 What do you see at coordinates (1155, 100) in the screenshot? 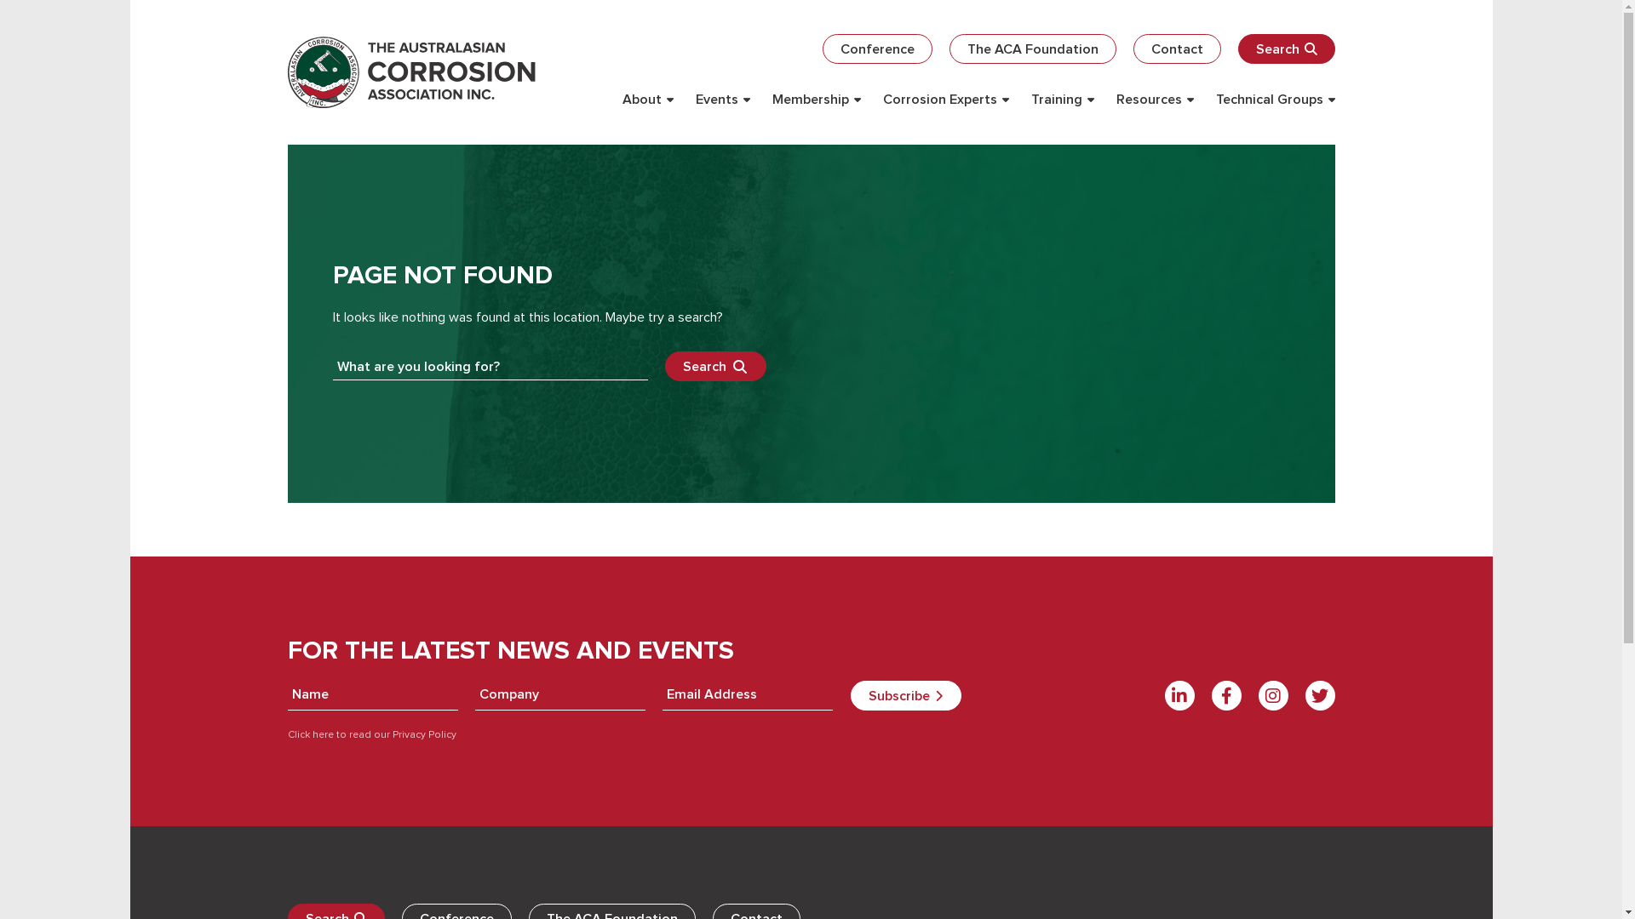
I see `Resources` at bounding box center [1155, 100].